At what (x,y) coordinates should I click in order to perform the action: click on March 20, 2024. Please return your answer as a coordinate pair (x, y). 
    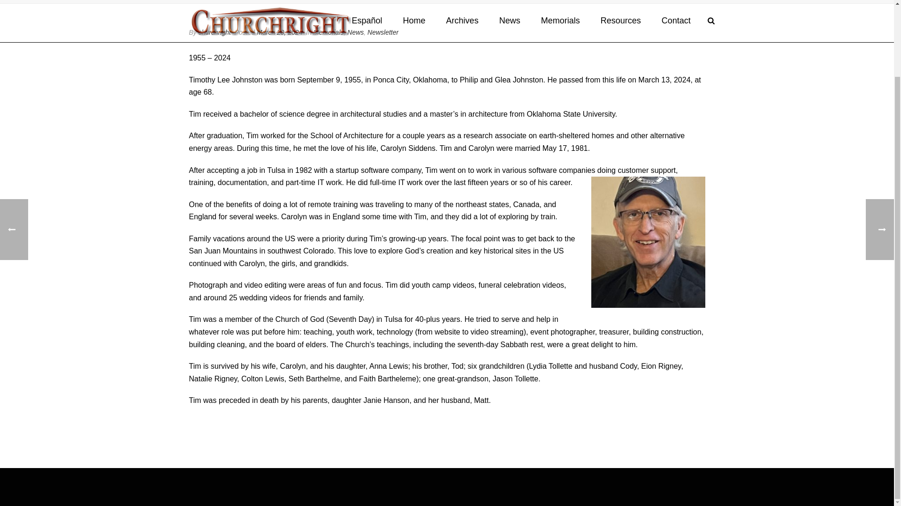
    Looking at the image, I should click on (279, 32).